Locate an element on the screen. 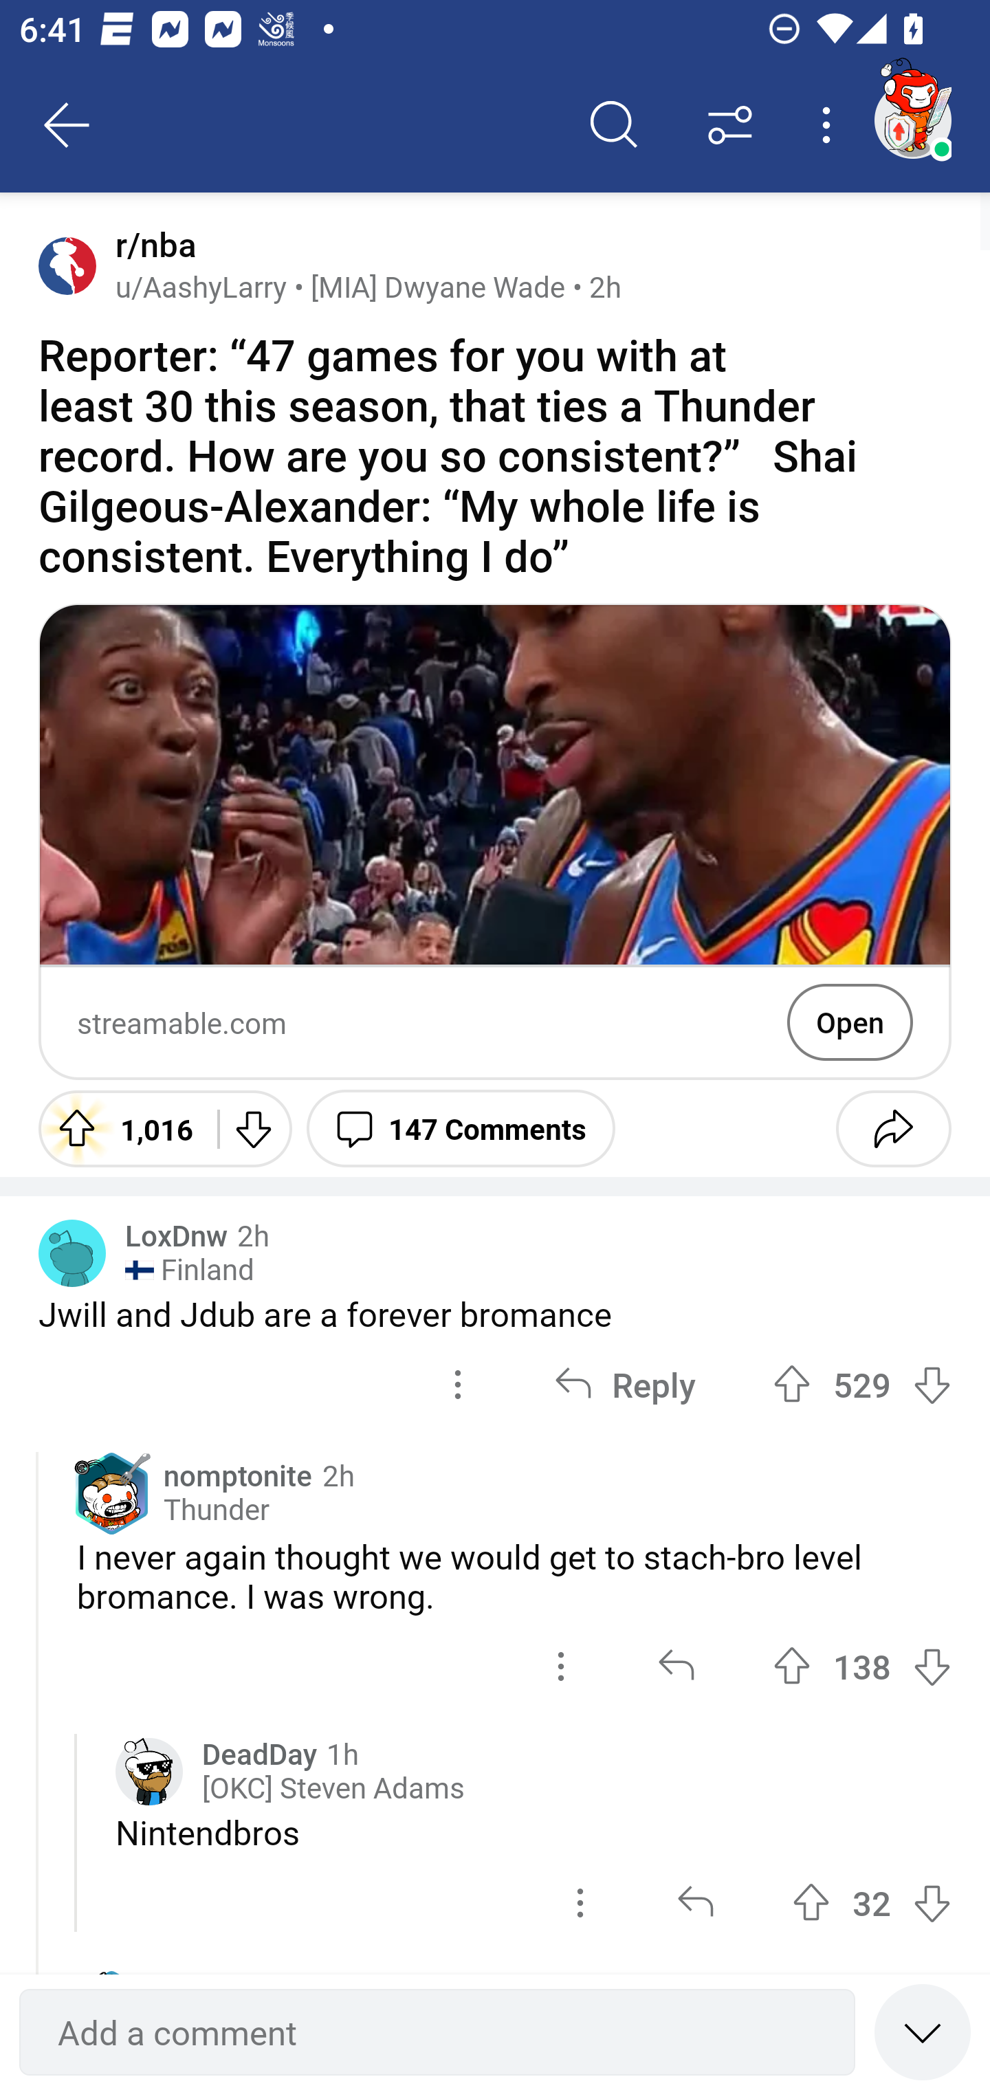 The height and width of the screenshot is (2090, 990). options is located at coordinates (458, 1385).